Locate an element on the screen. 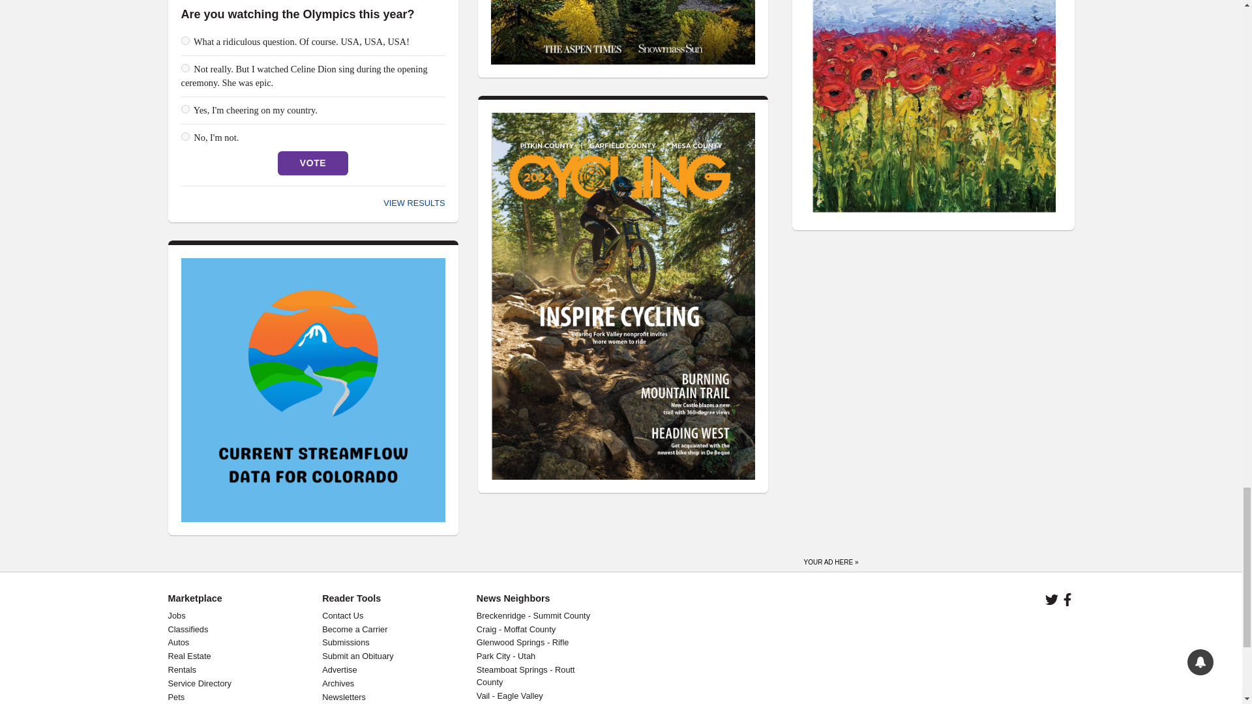  1549 is located at coordinates (185, 68).